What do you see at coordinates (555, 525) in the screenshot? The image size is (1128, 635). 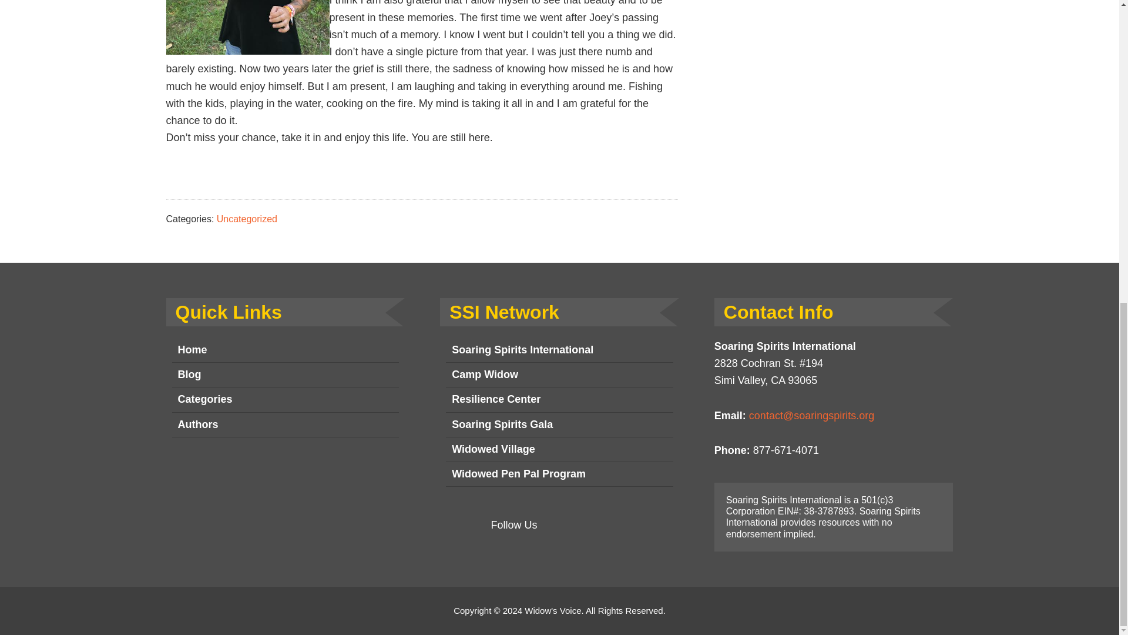 I see `Facebook` at bounding box center [555, 525].